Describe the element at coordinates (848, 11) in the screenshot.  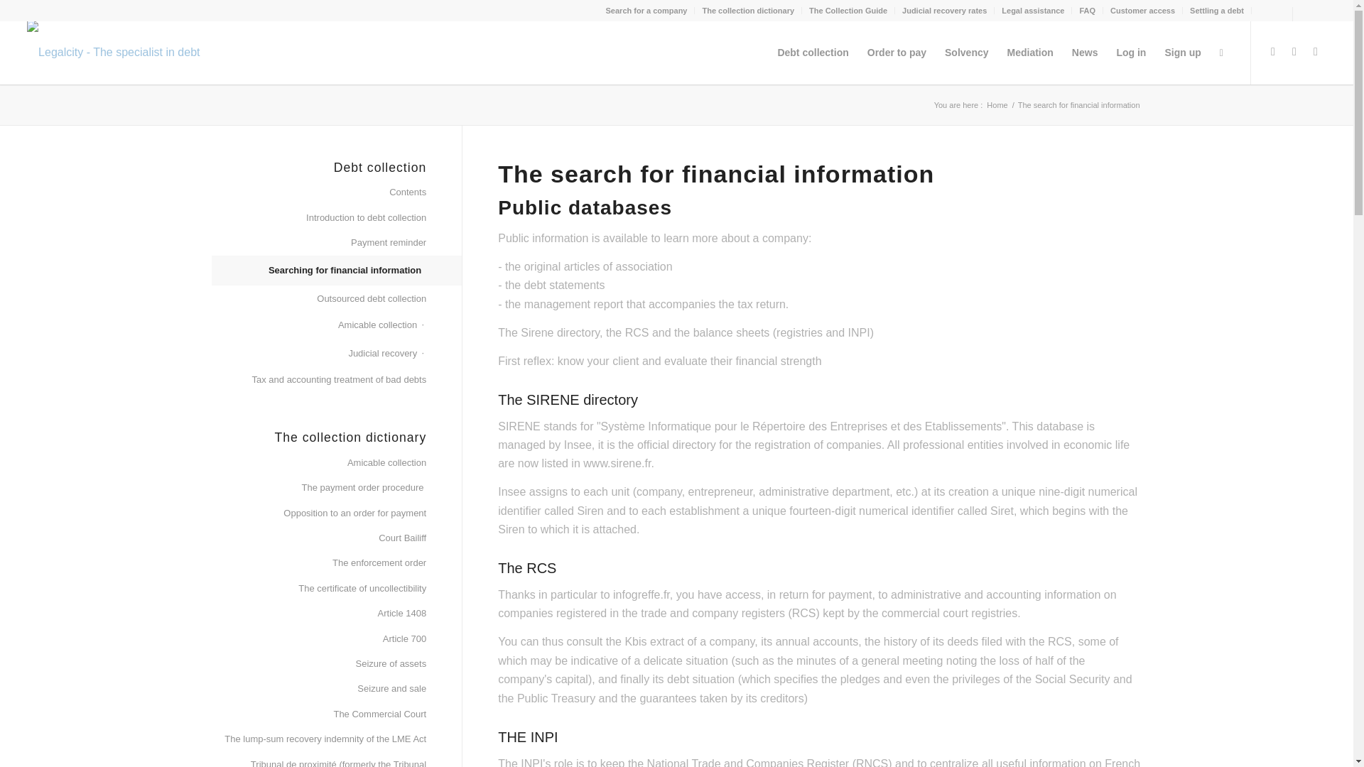
I see `The Collection Guide` at that location.